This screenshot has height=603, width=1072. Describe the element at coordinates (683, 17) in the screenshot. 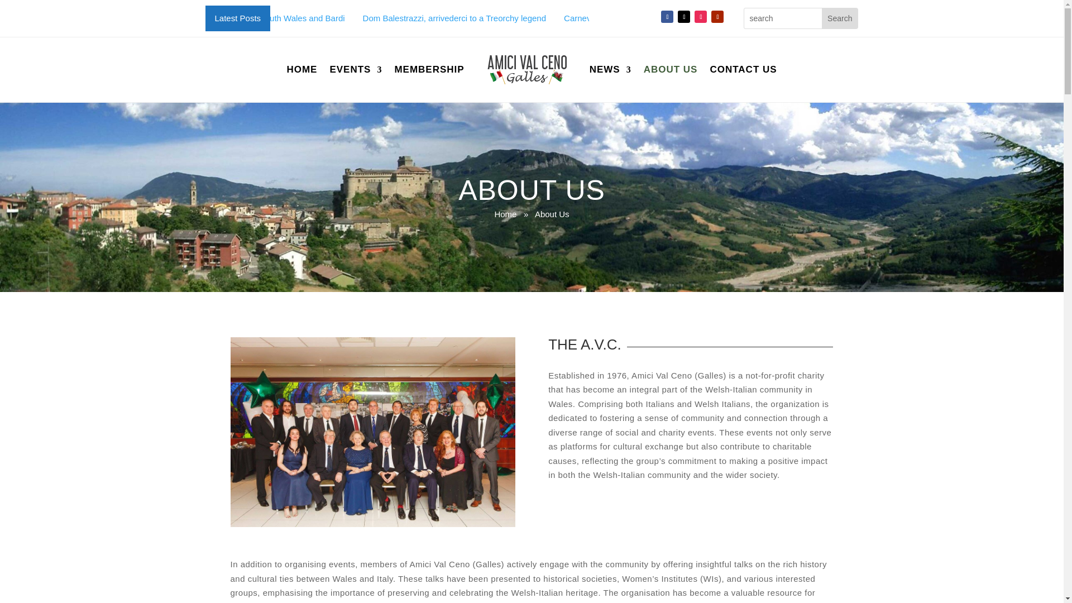

I see `Follow on X` at that location.